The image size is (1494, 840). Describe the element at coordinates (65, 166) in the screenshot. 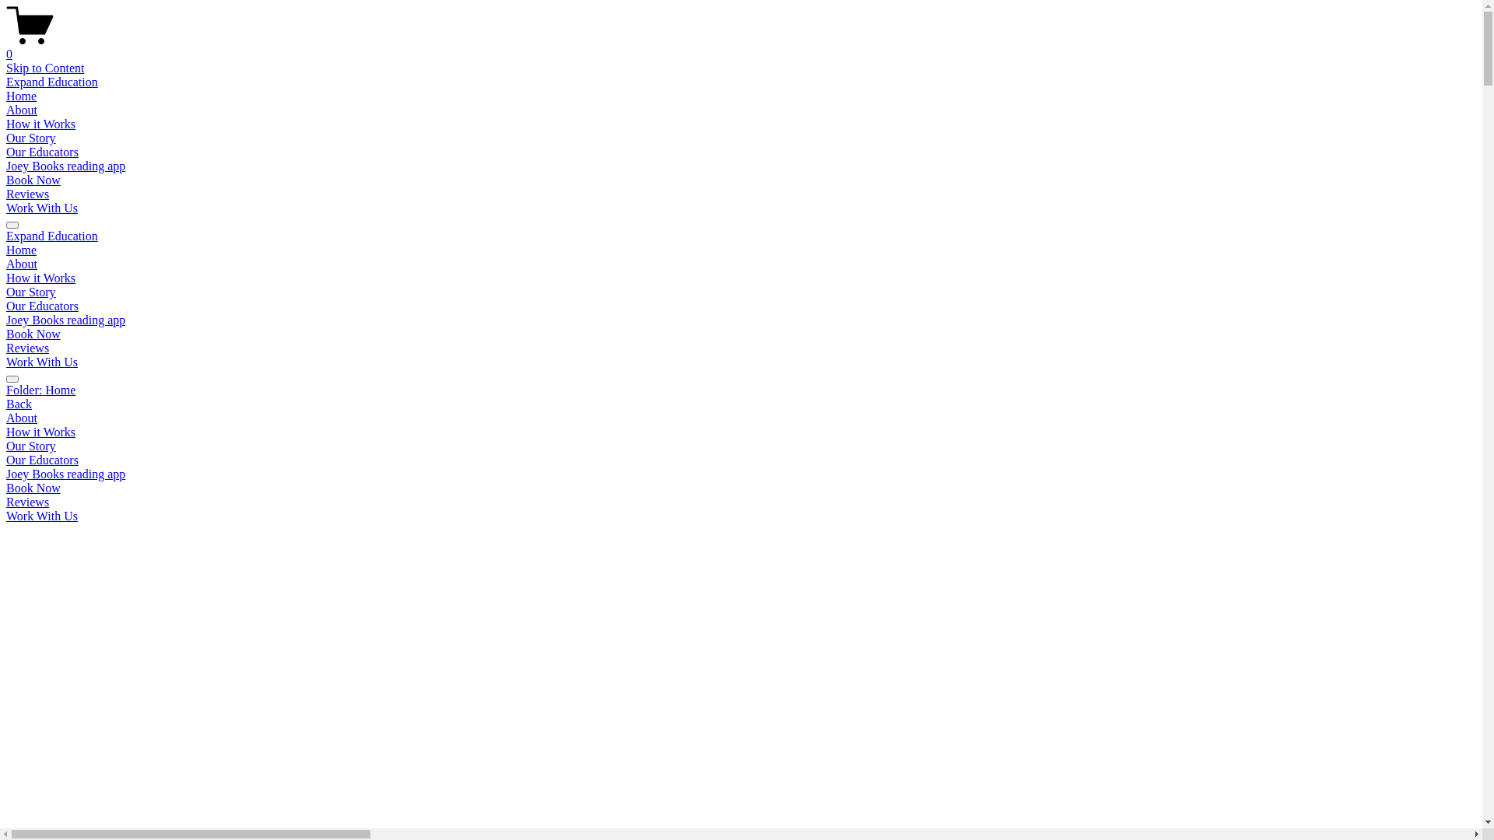

I see `Joey Books reading app` at that location.